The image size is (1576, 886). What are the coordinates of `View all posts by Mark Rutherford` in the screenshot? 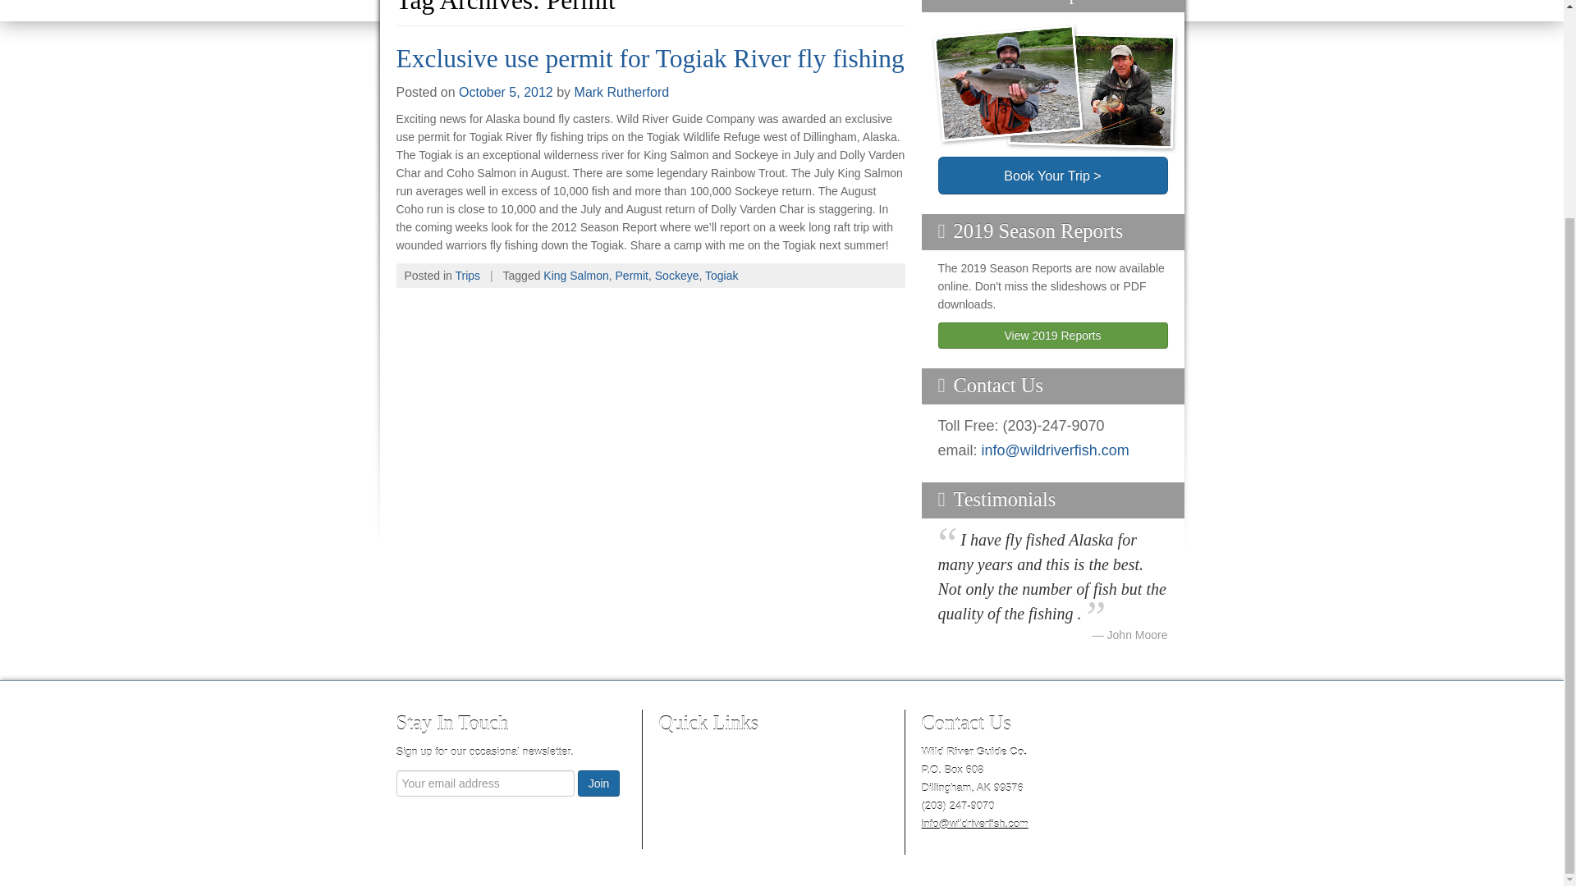 It's located at (622, 92).